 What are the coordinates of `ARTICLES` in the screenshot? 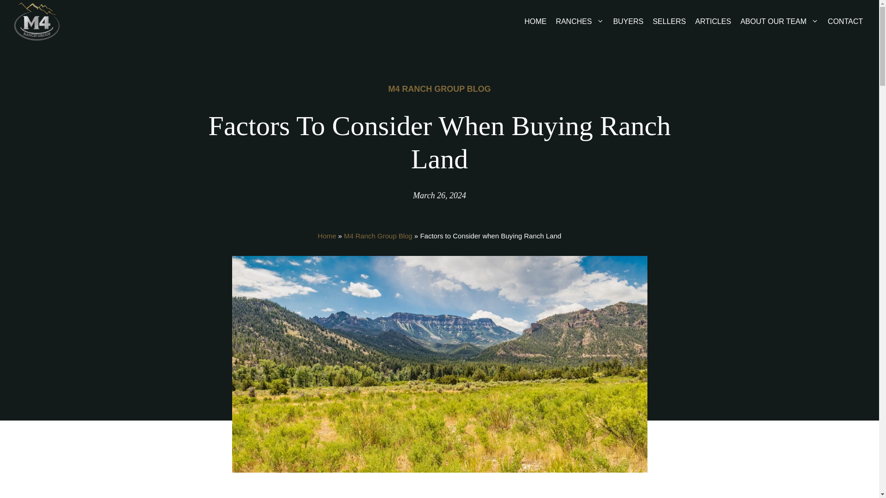 It's located at (717, 21).